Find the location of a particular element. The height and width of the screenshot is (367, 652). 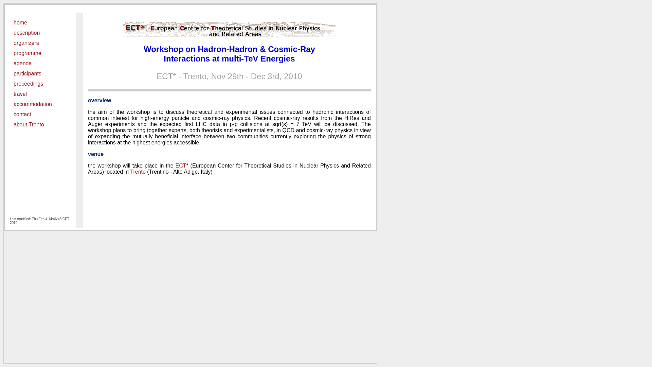

ECT is located at coordinates (181, 166).